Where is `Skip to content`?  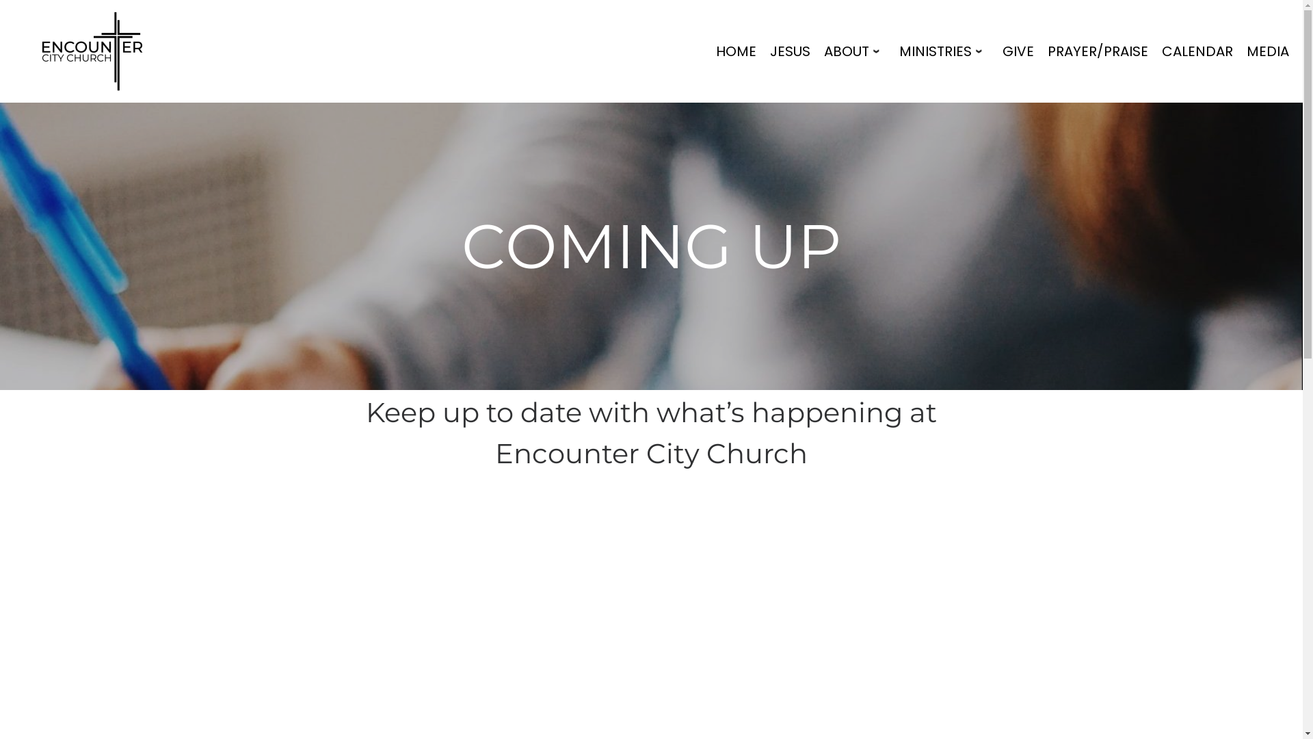 Skip to content is located at coordinates (0, 0).